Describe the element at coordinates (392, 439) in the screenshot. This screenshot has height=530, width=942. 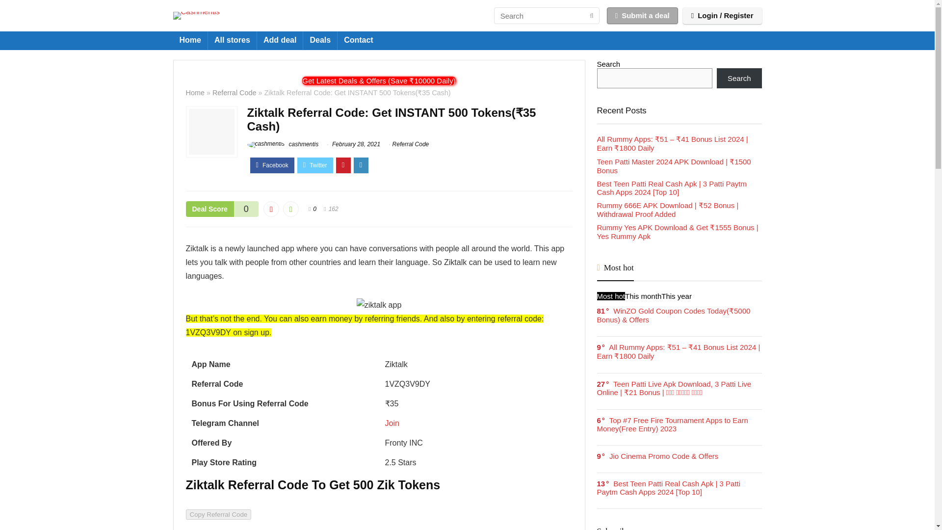
I see `Join` at that location.